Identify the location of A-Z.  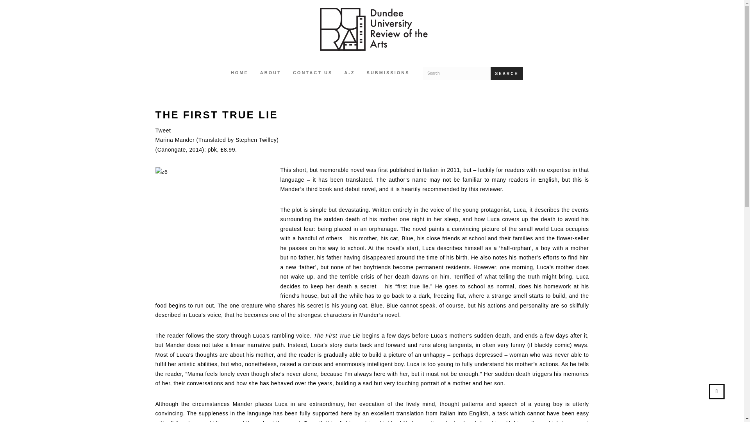
(349, 73).